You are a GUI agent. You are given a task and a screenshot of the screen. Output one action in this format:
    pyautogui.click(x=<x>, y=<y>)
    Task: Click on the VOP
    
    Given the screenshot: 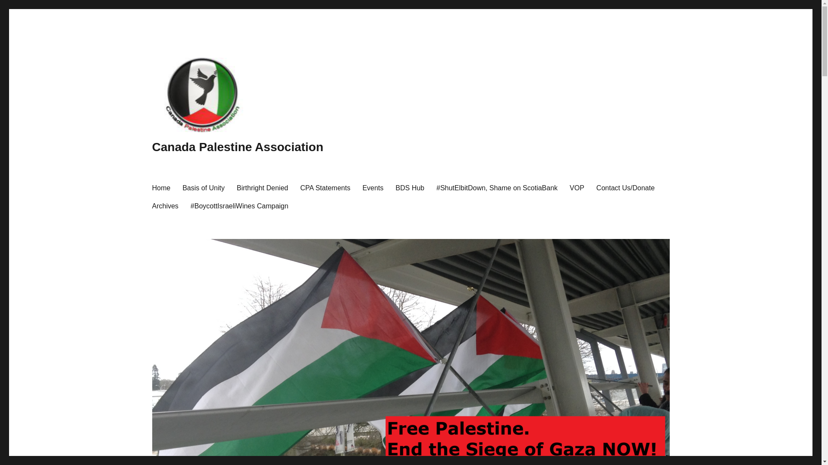 What is the action you would take?
    pyautogui.click(x=577, y=187)
    